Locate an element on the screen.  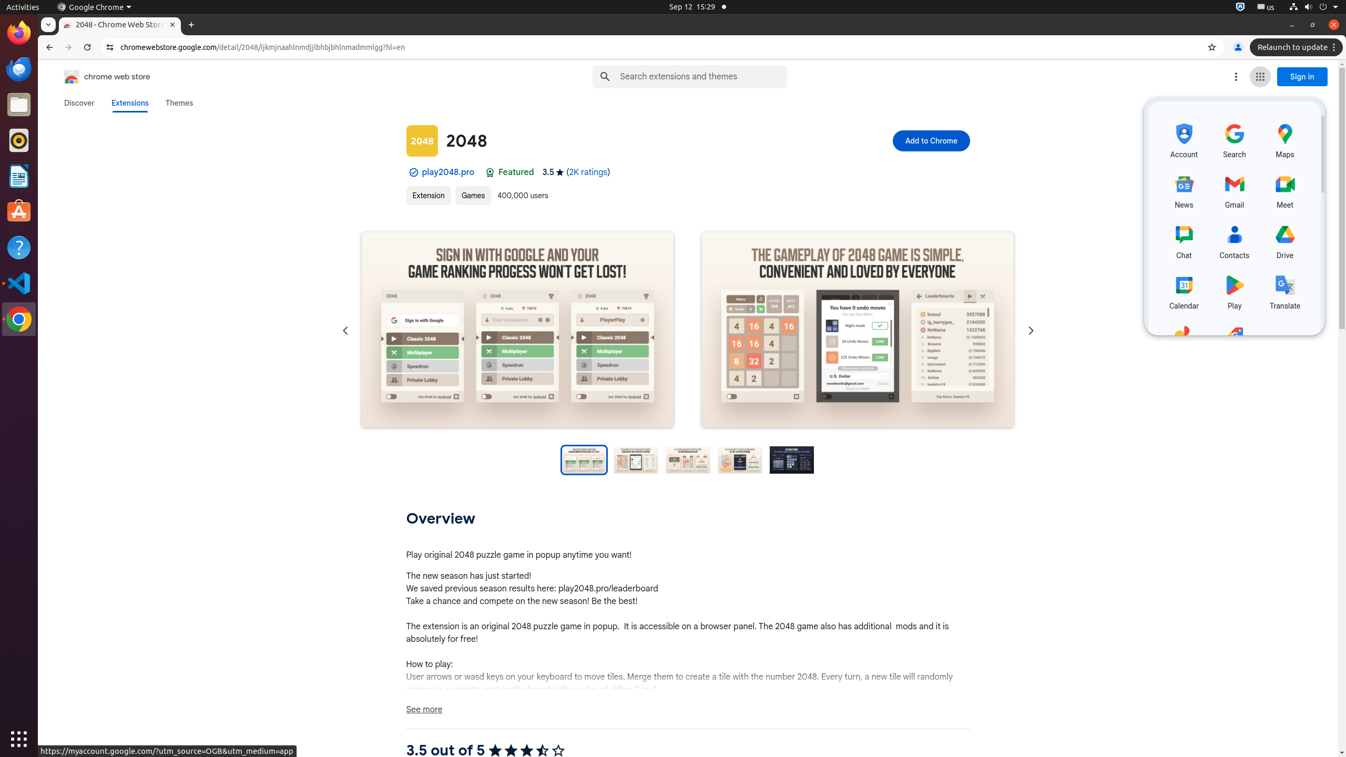
Relaunch to update is located at coordinates (1298, 47).